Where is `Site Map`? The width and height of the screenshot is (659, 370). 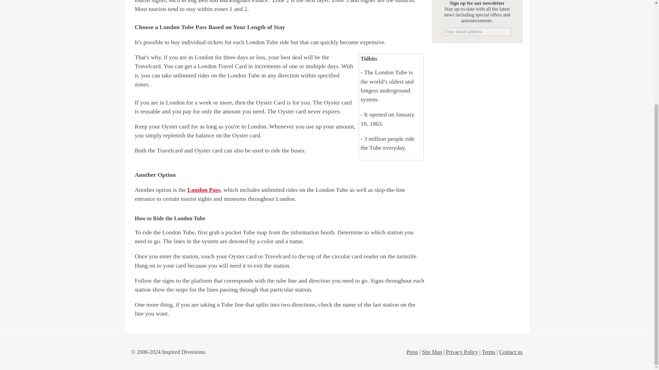 Site Map is located at coordinates (431, 352).